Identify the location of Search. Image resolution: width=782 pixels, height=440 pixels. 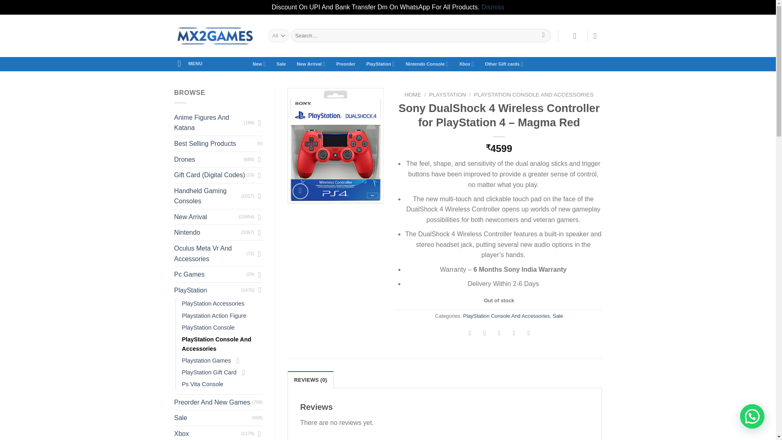
(543, 36).